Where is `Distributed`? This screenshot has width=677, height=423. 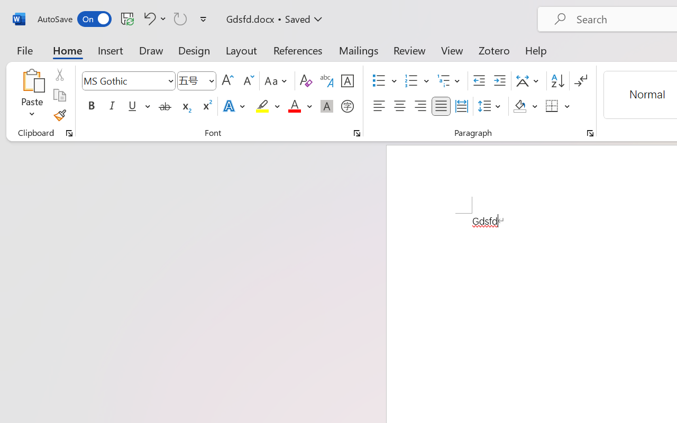
Distributed is located at coordinates (461, 106).